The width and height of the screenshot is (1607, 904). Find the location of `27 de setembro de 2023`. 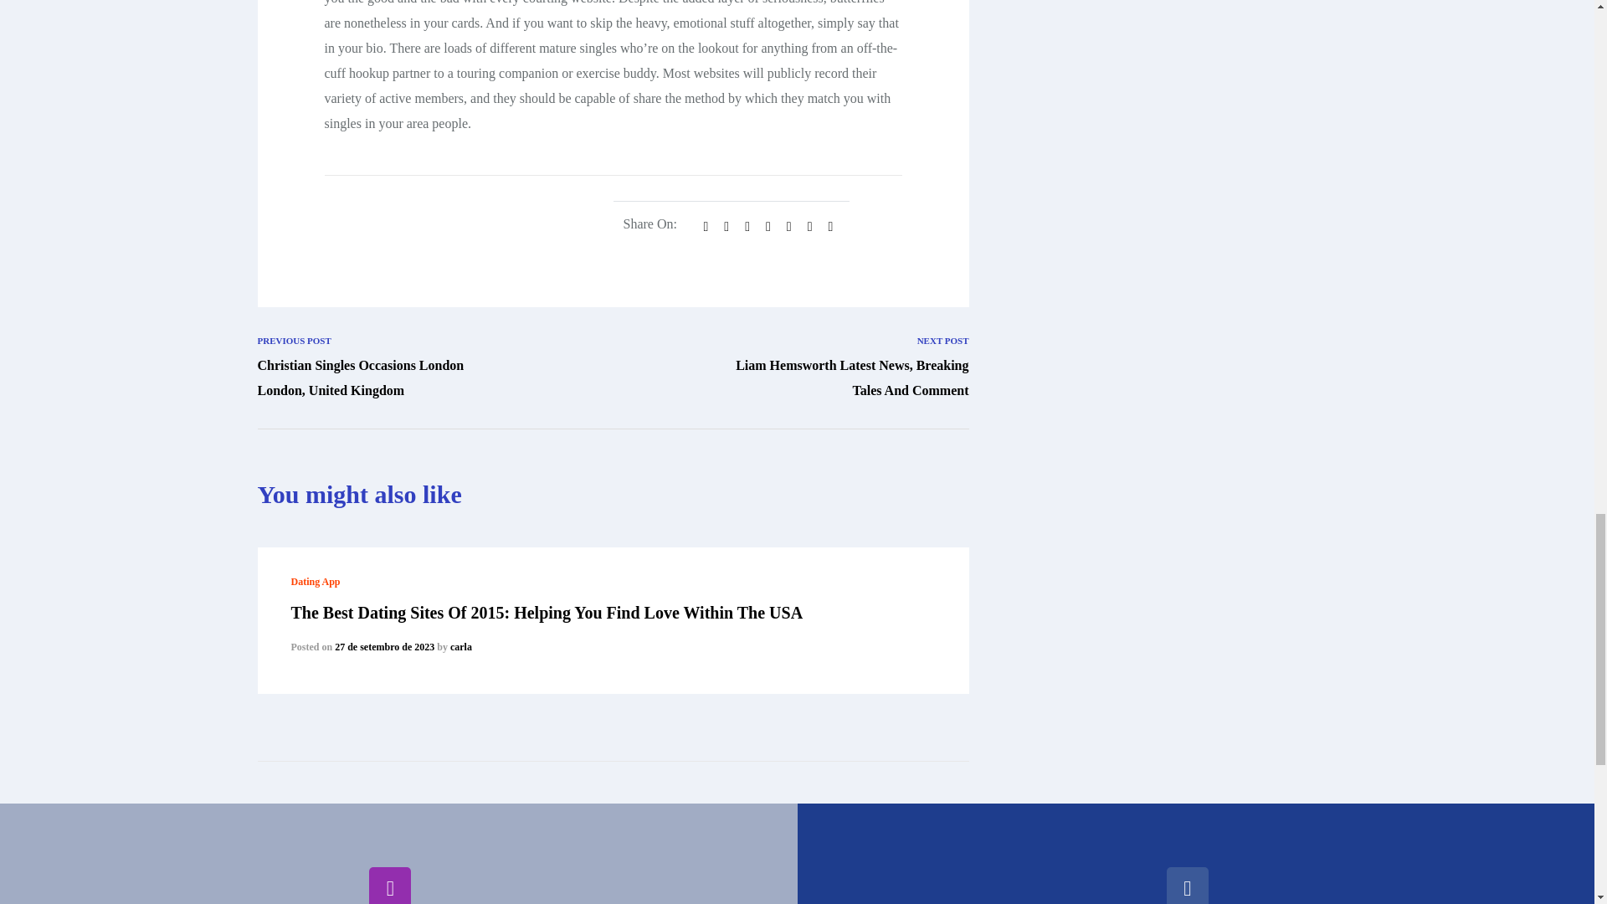

27 de setembro de 2023 is located at coordinates (383, 646).